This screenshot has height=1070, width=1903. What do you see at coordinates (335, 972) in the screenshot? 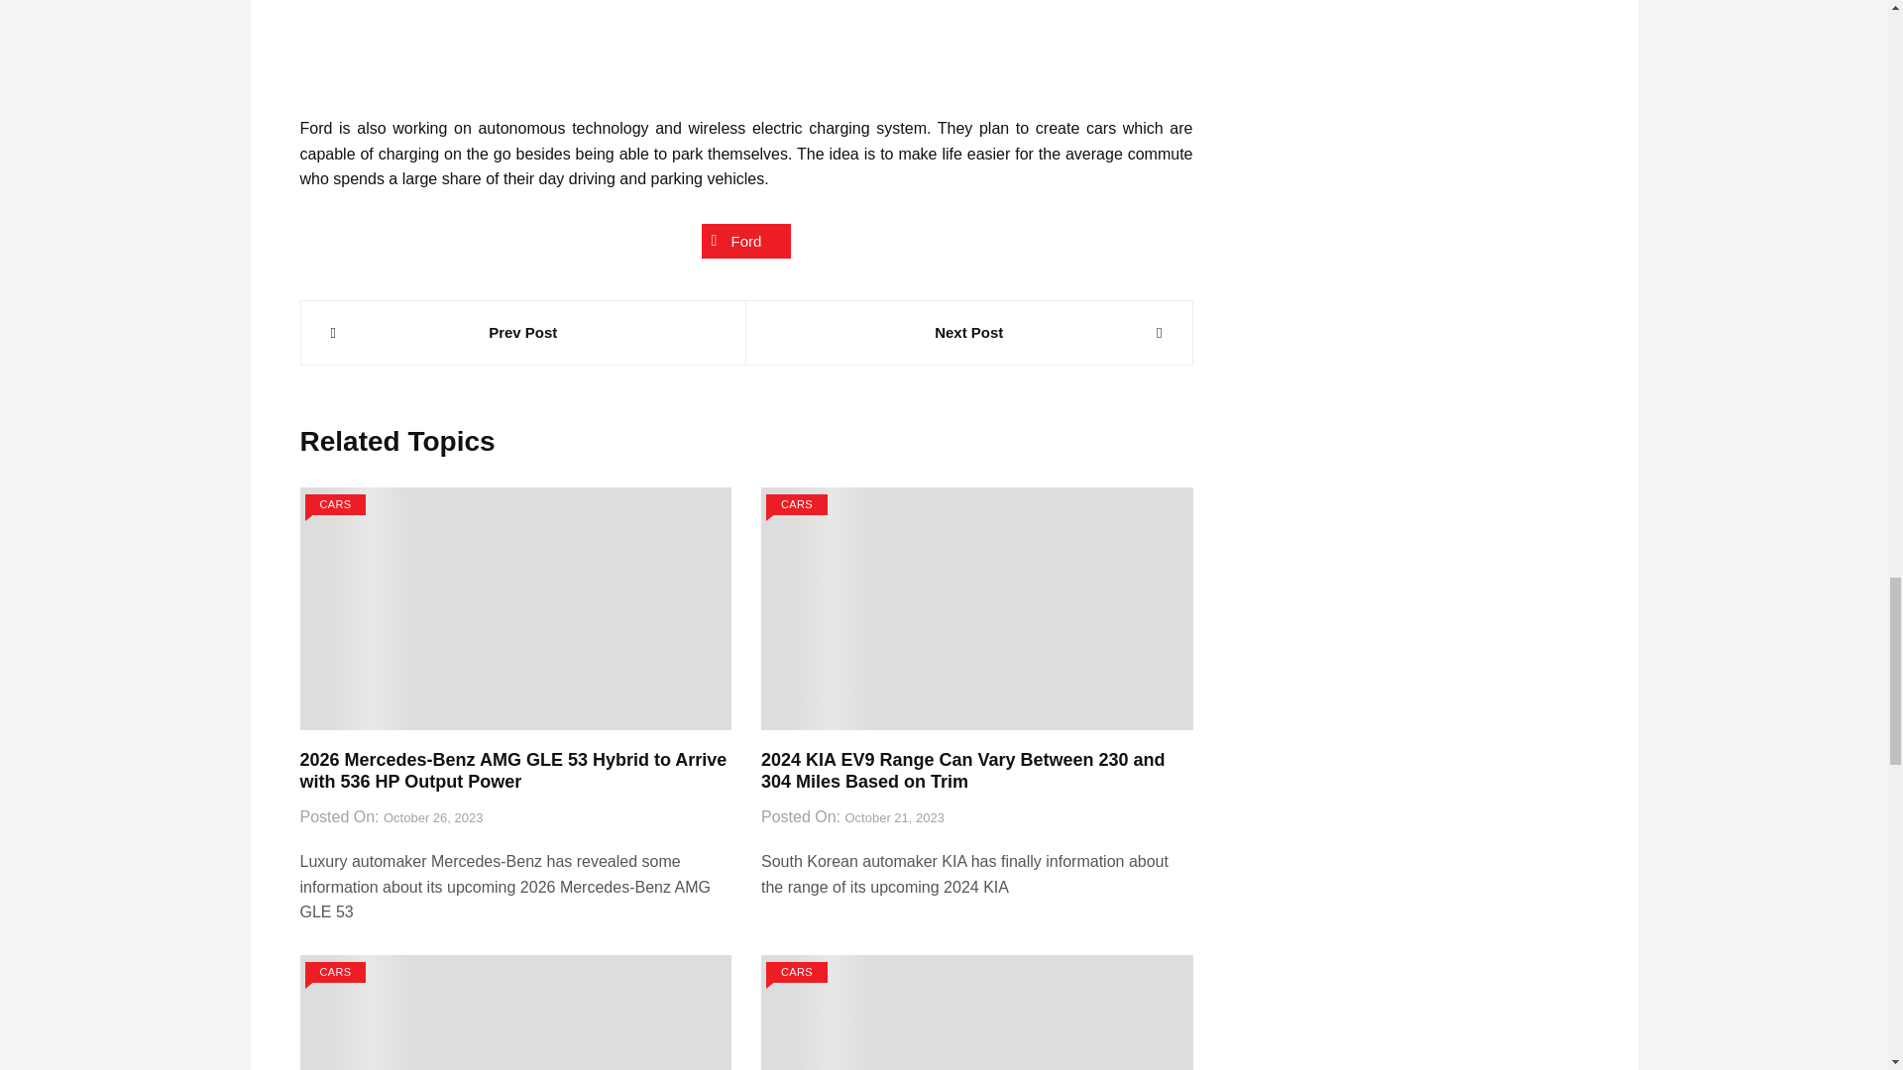
I see `CARS` at bounding box center [335, 972].